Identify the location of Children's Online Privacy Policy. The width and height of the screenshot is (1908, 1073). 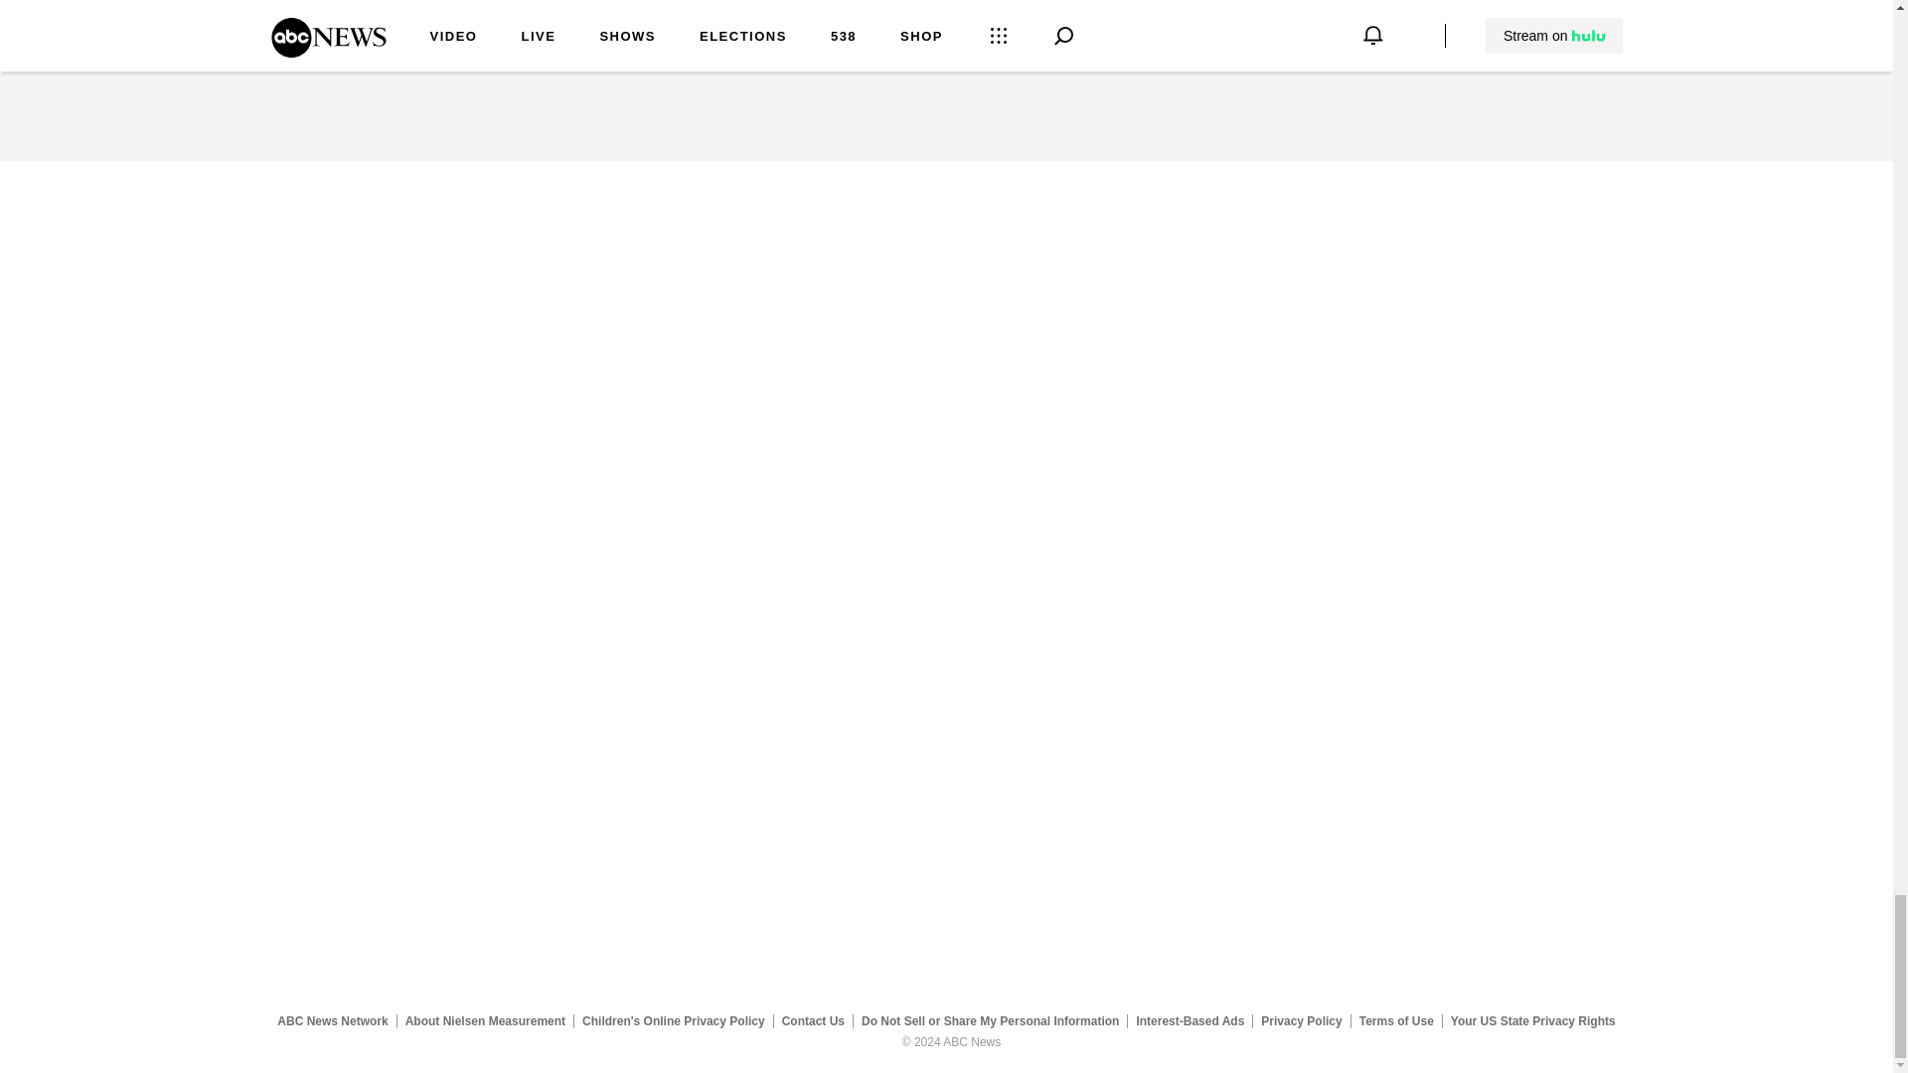
(674, 1020).